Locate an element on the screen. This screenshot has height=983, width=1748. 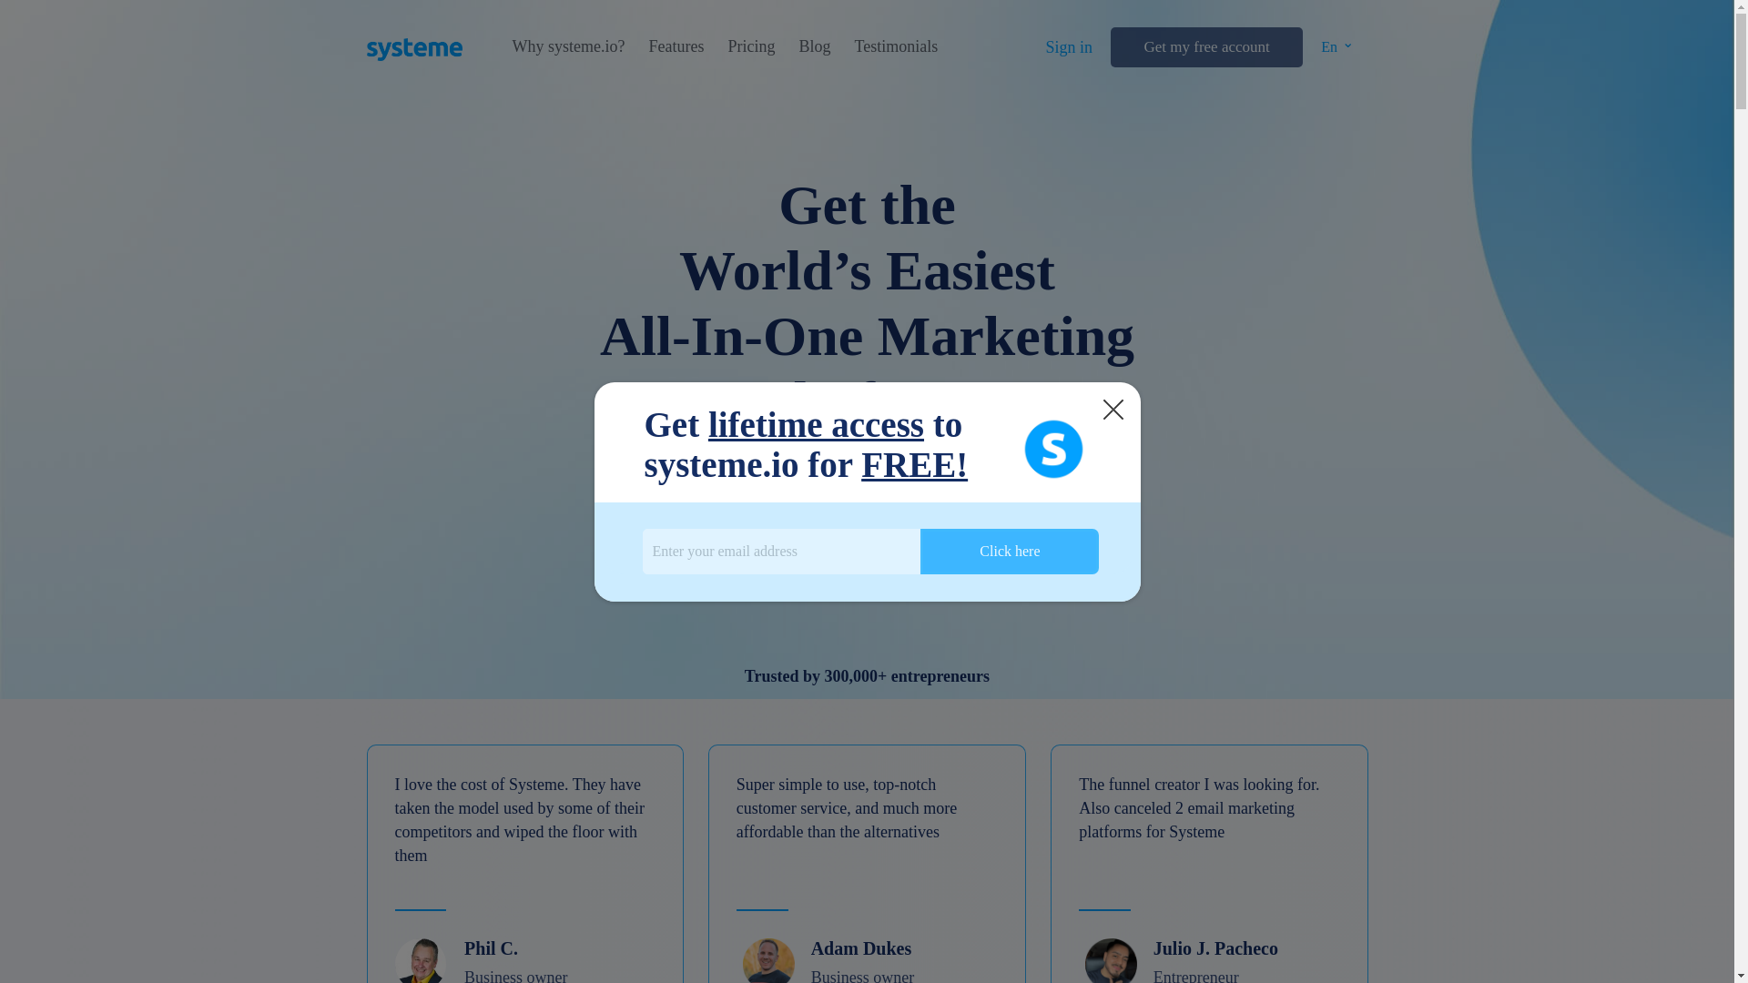
Features is located at coordinates (676, 46).